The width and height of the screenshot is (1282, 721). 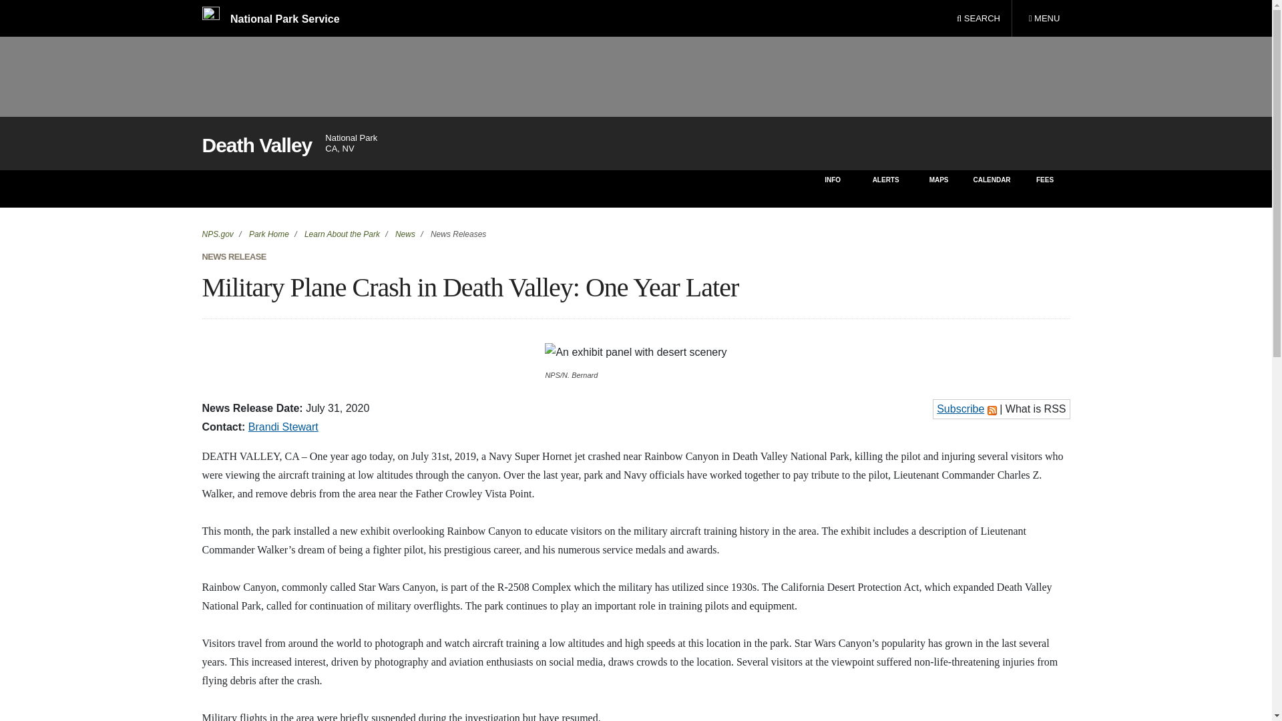 What do you see at coordinates (960, 409) in the screenshot?
I see `Subscribe` at bounding box center [960, 409].